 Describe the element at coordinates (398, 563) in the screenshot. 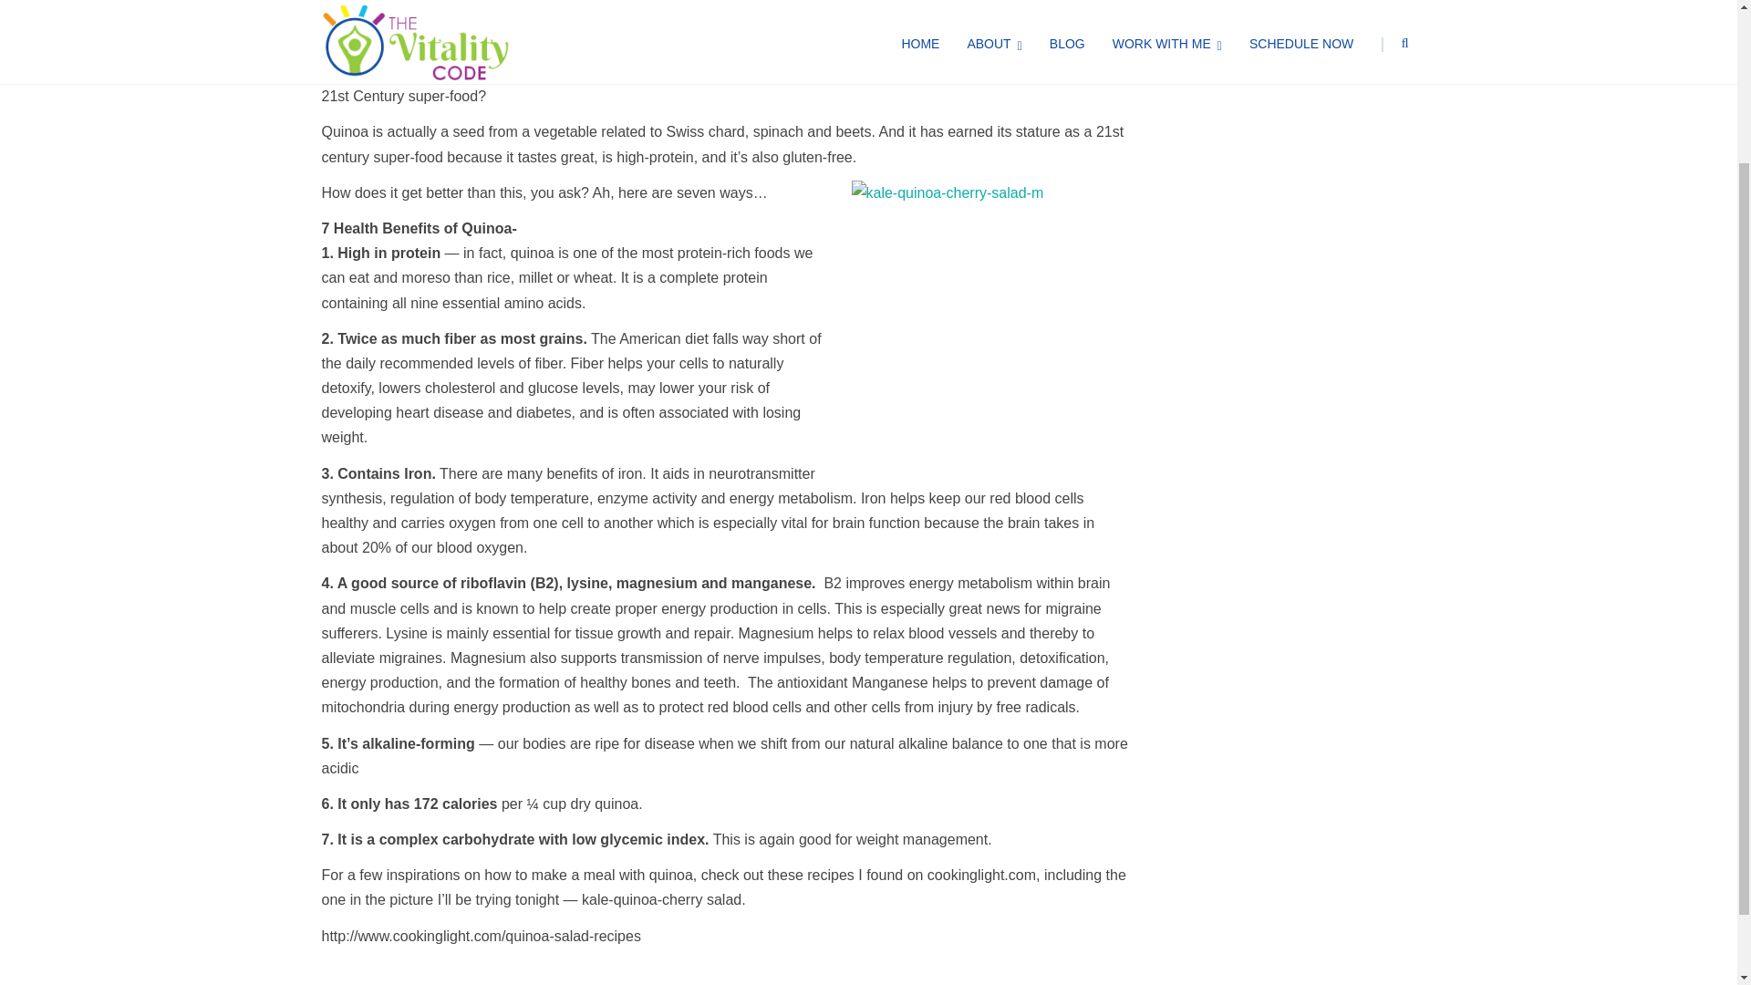

I see `Get Personal 1:1 Coaching` at that location.